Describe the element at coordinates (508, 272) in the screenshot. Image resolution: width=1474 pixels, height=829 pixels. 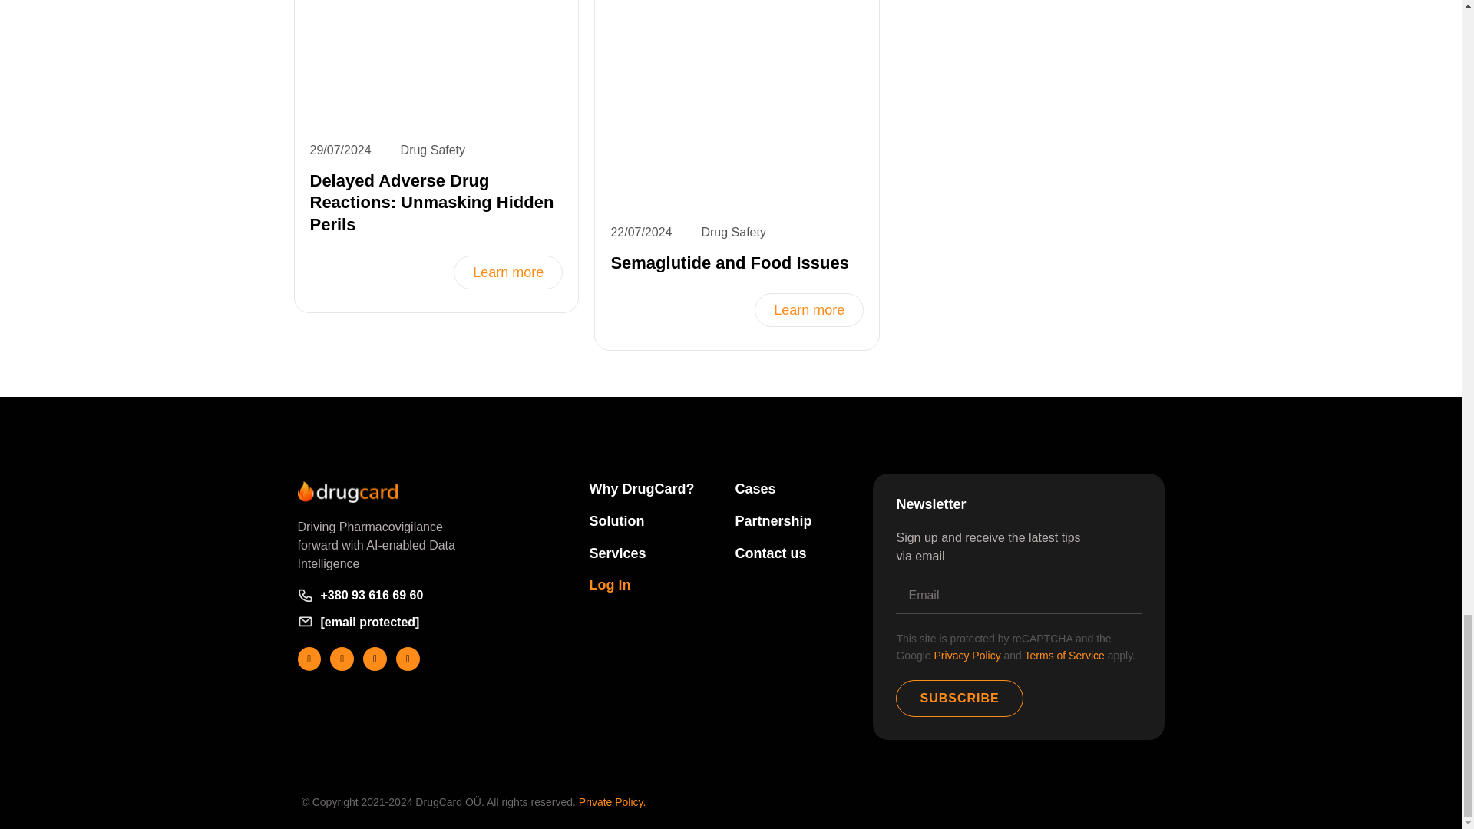
I see `Learn more` at that location.